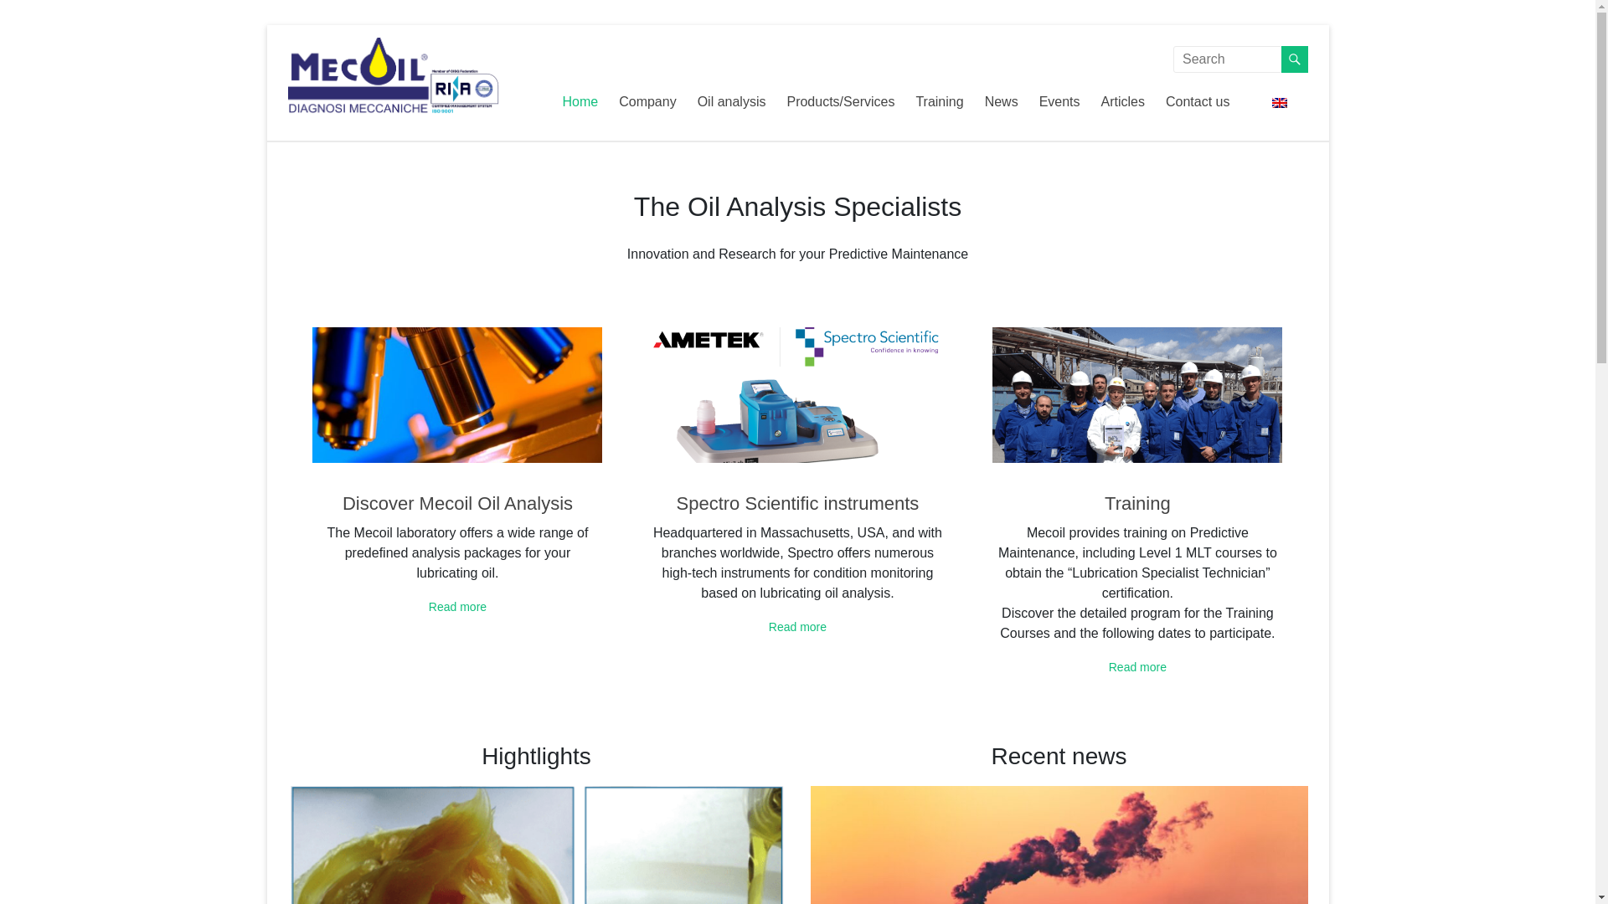 This screenshot has height=904, width=1608. Describe the element at coordinates (1280, 102) in the screenshot. I see `English` at that location.